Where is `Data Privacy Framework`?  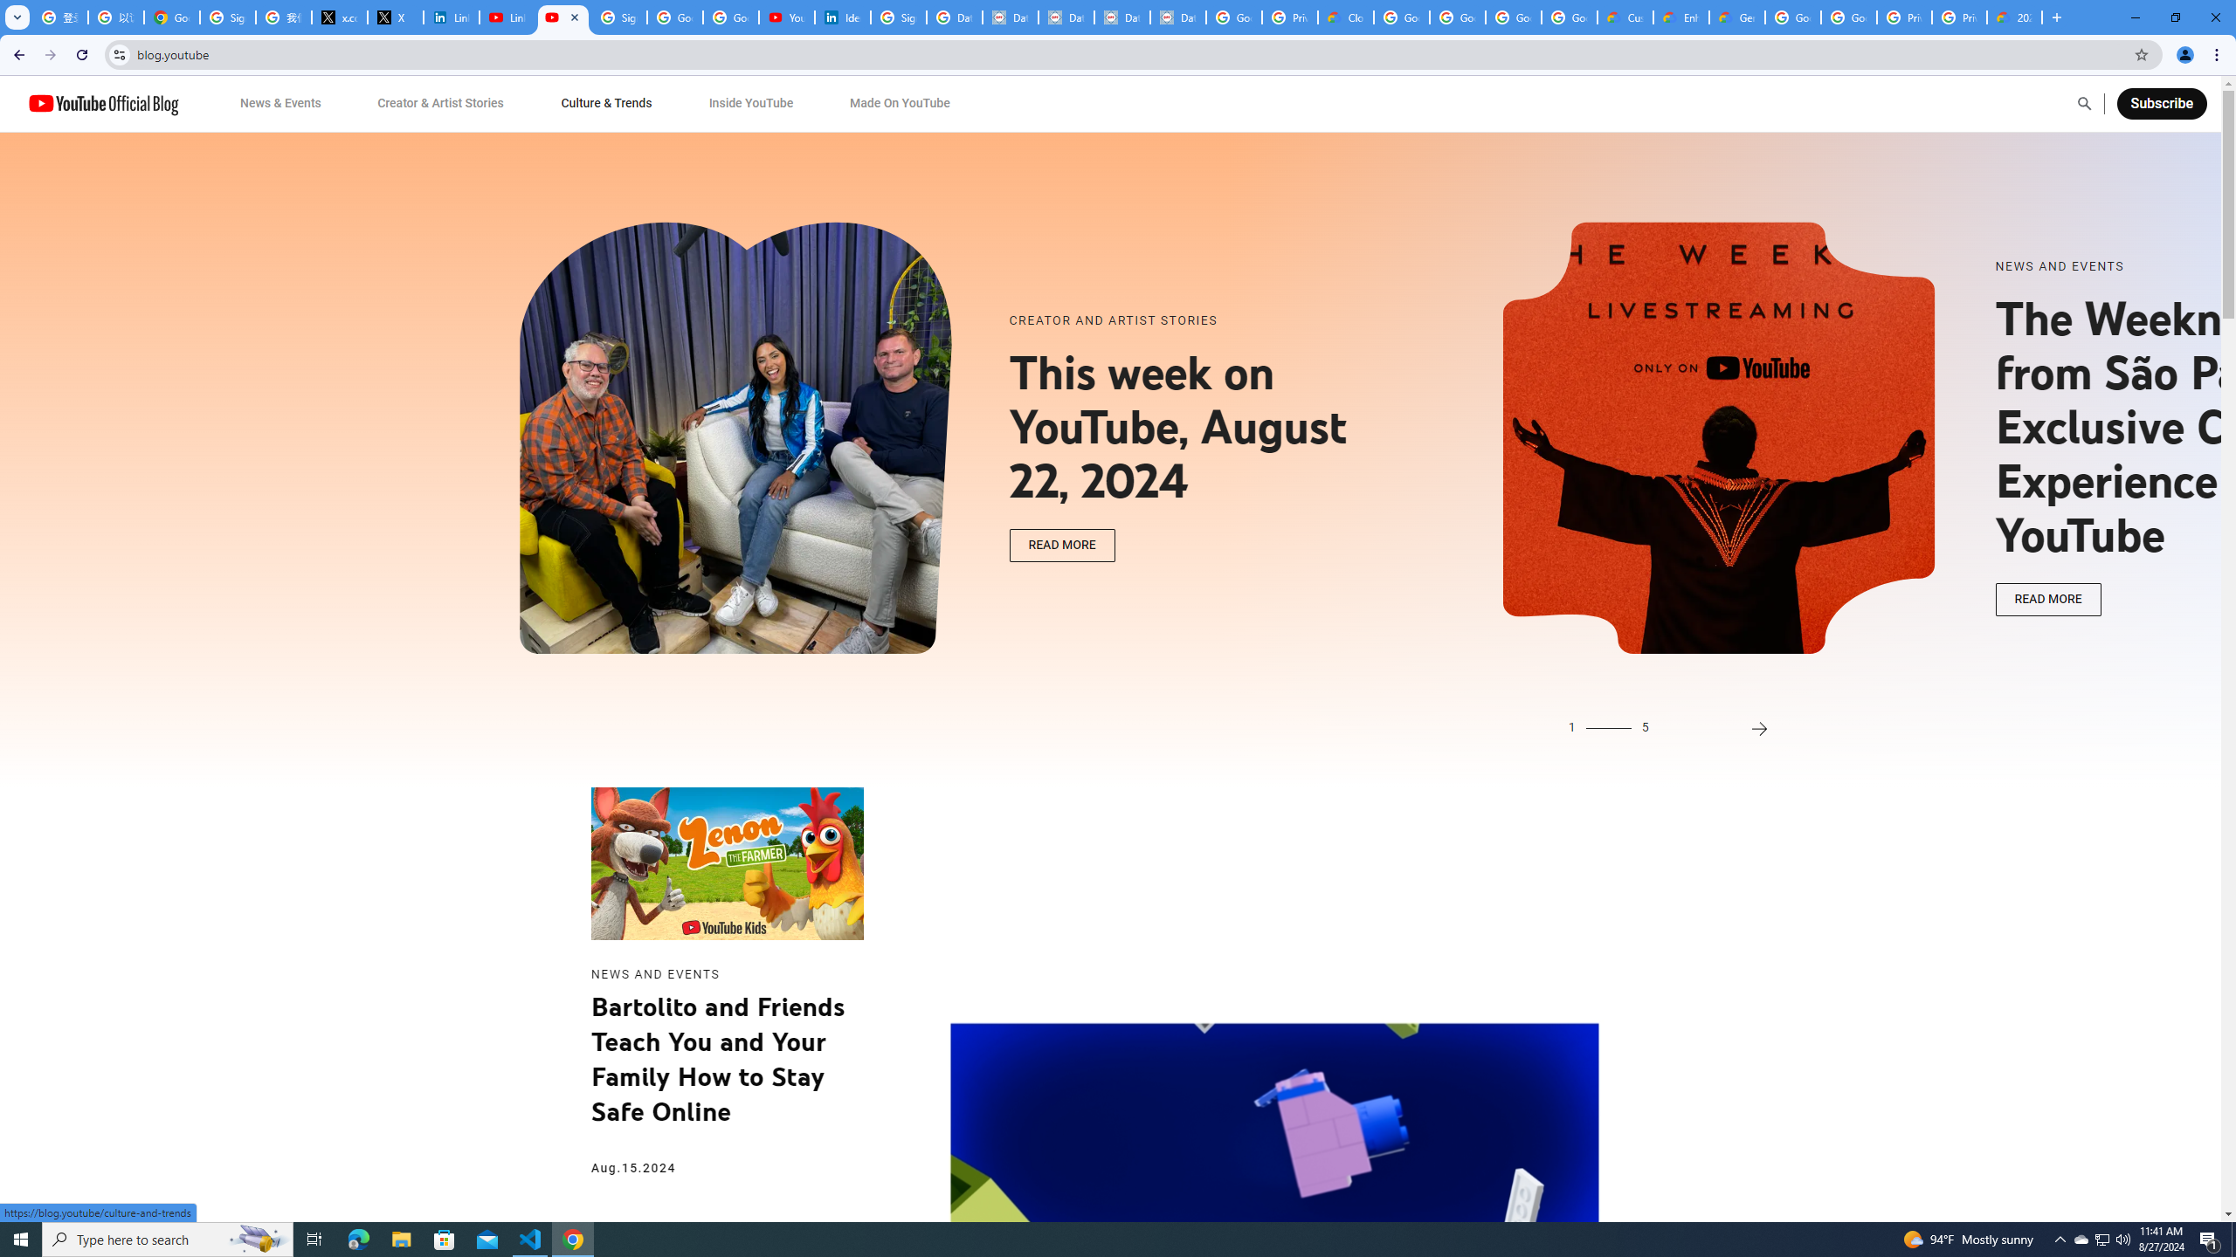
Data Privacy Framework is located at coordinates (1066, 17).